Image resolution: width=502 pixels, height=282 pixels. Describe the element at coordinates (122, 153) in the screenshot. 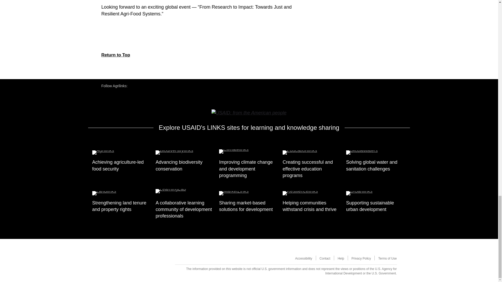

I see `Go to Agrilinks` at that location.